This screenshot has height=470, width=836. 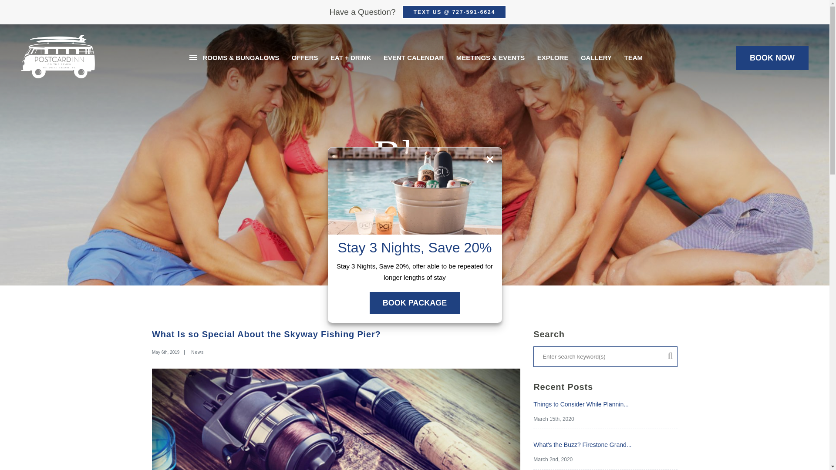 I want to click on EXPLORE, so click(x=553, y=57).